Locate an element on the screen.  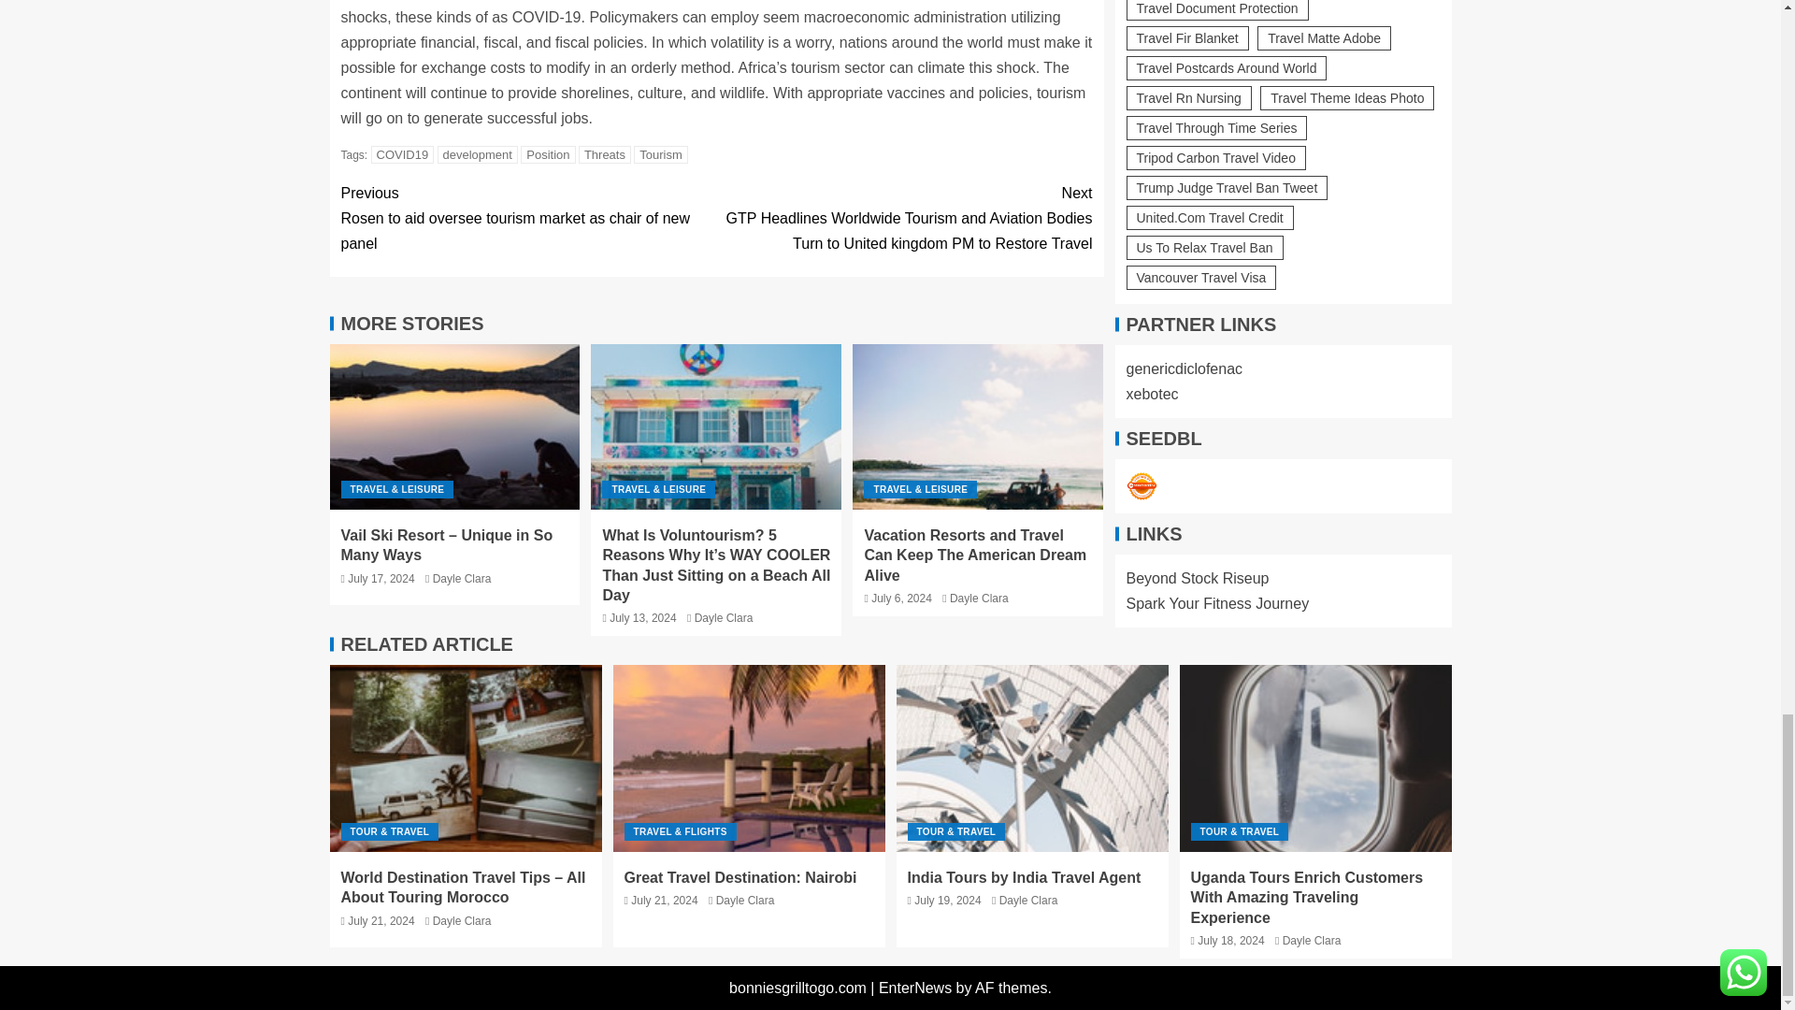
India Tours by India Travel Agent is located at coordinates (1032, 757).